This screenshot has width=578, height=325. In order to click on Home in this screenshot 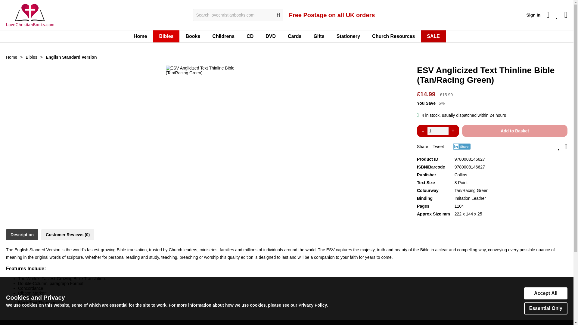, I will do `click(140, 36)`.